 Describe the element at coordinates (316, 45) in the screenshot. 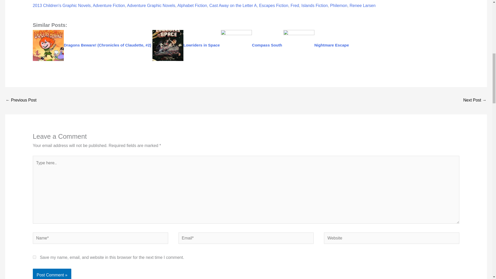

I see `Nightmare Escape` at that location.